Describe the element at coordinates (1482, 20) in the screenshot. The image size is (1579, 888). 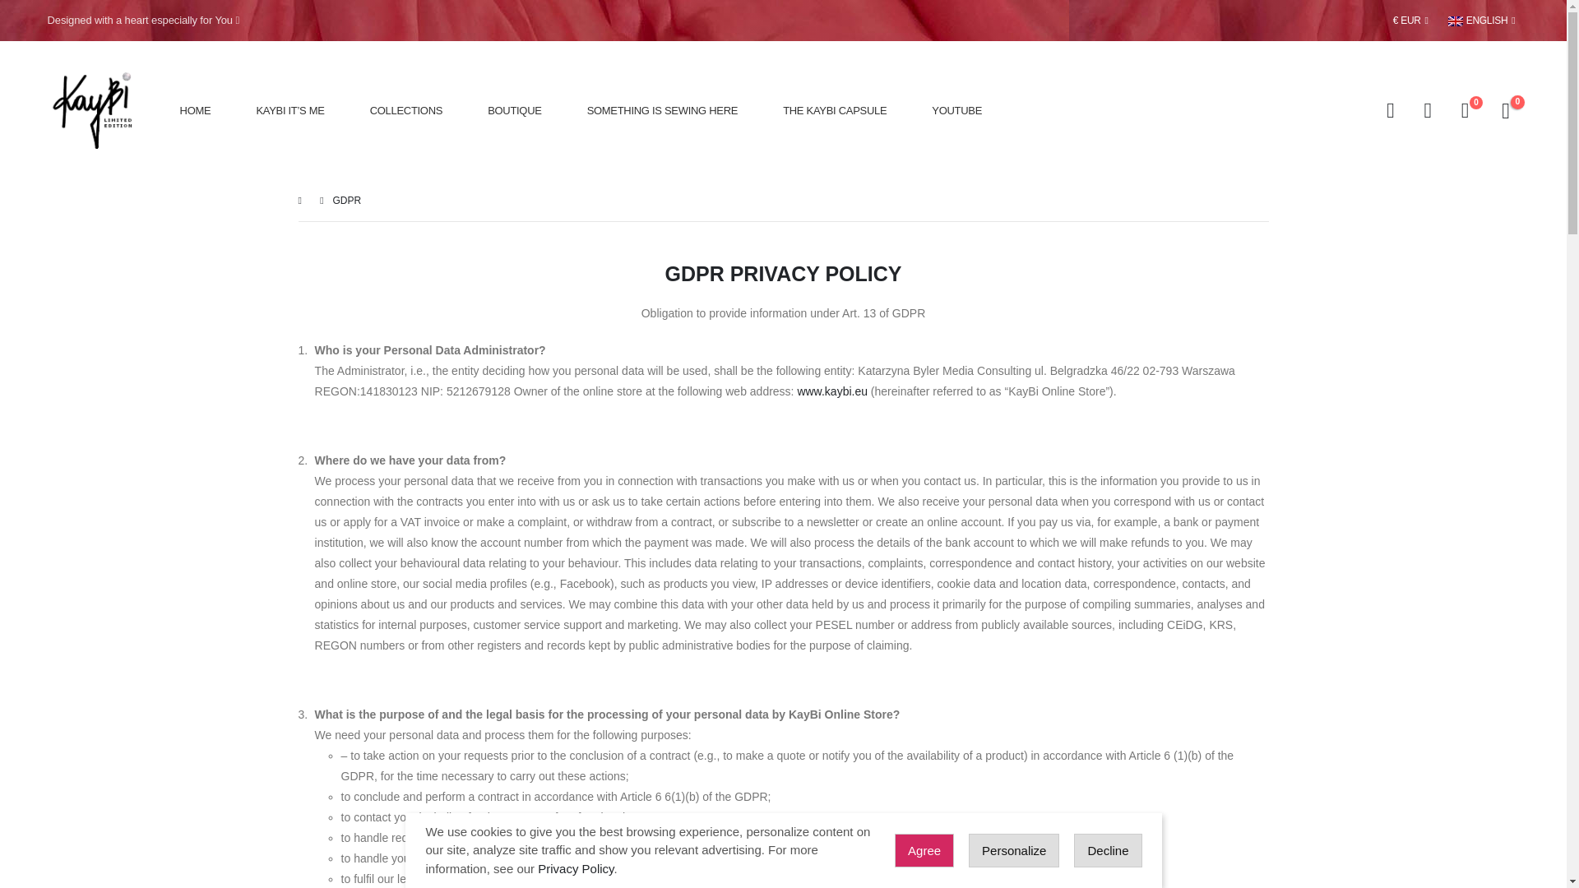
I see `ENGLISH` at that location.